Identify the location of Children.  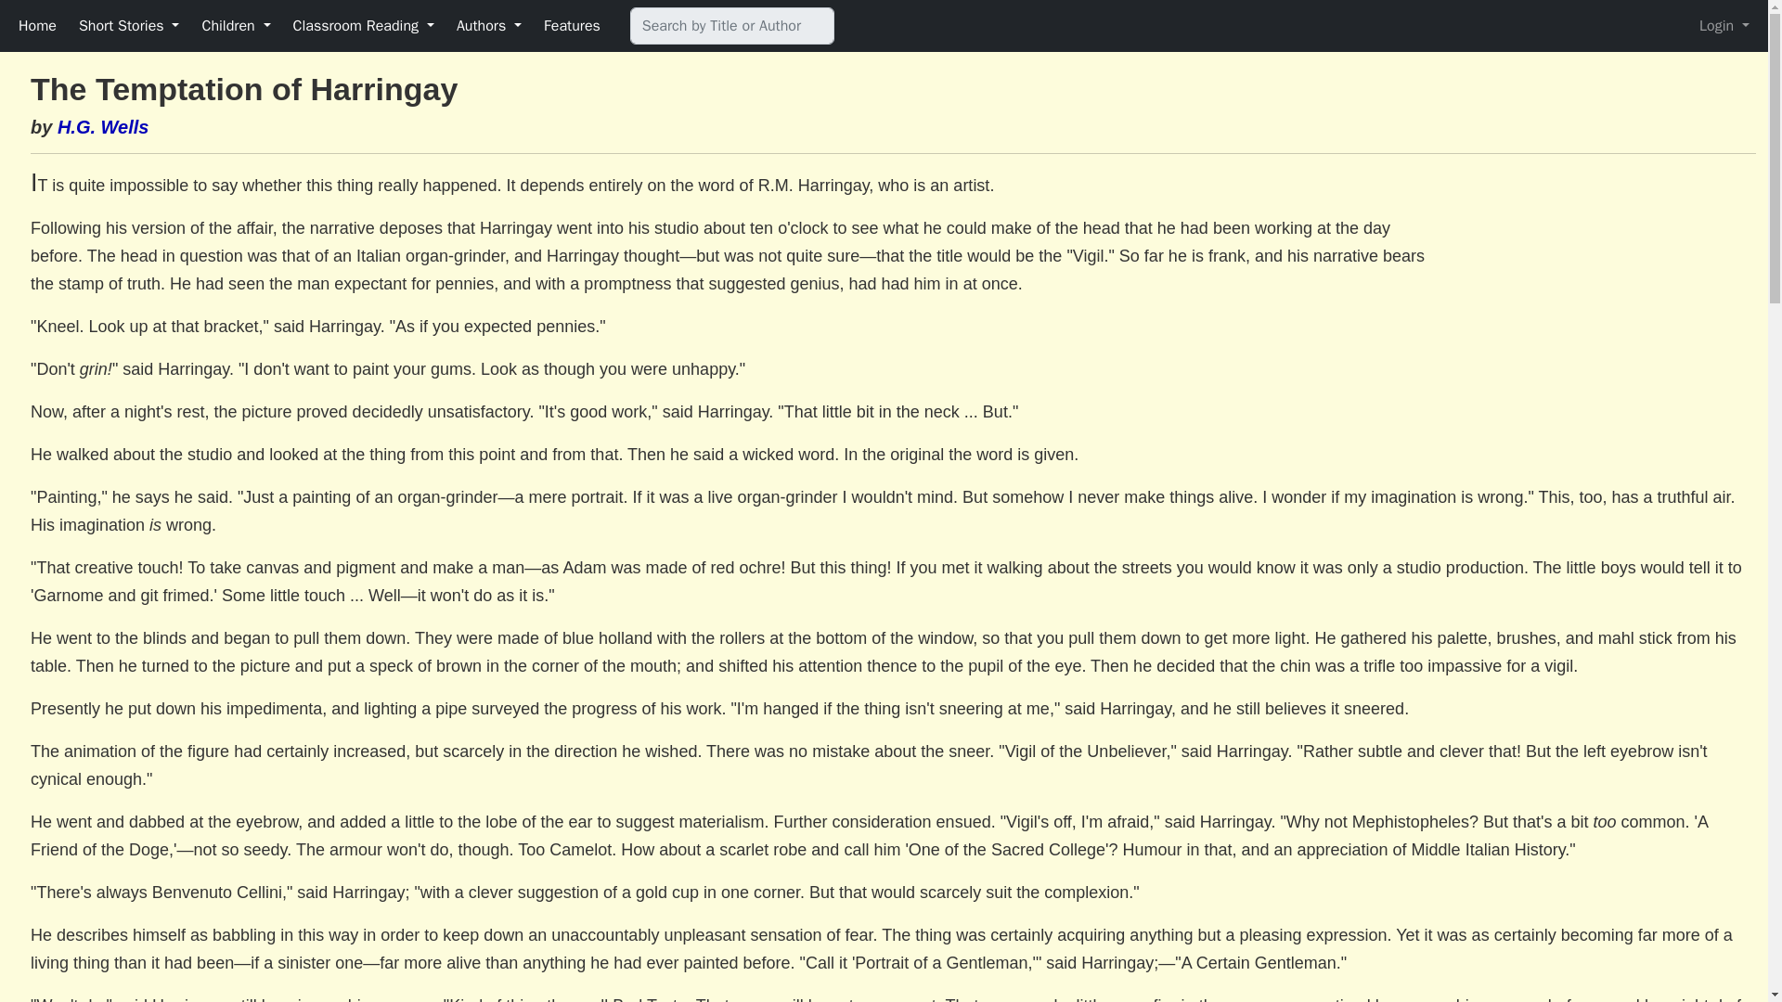
(236, 25).